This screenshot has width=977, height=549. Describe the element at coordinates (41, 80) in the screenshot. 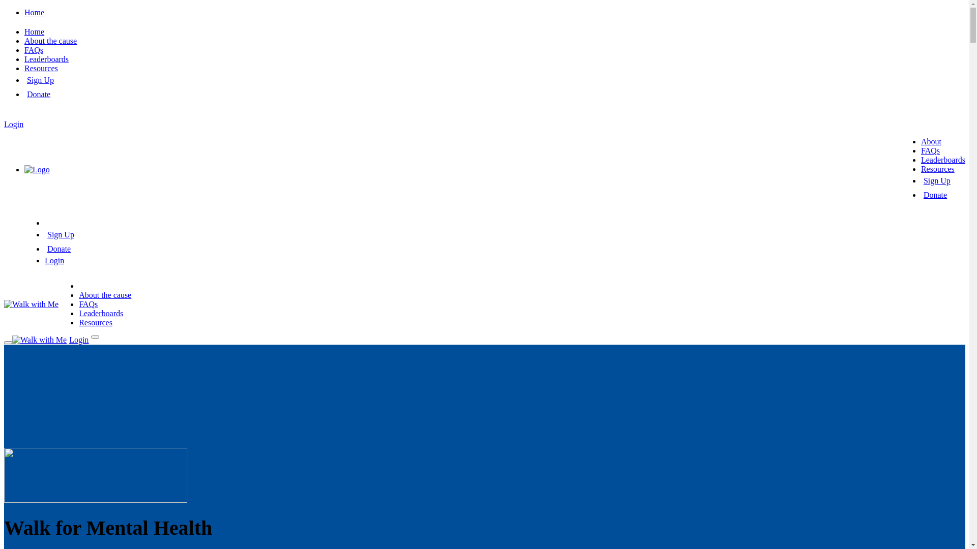

I see `Sign Up` at that location.